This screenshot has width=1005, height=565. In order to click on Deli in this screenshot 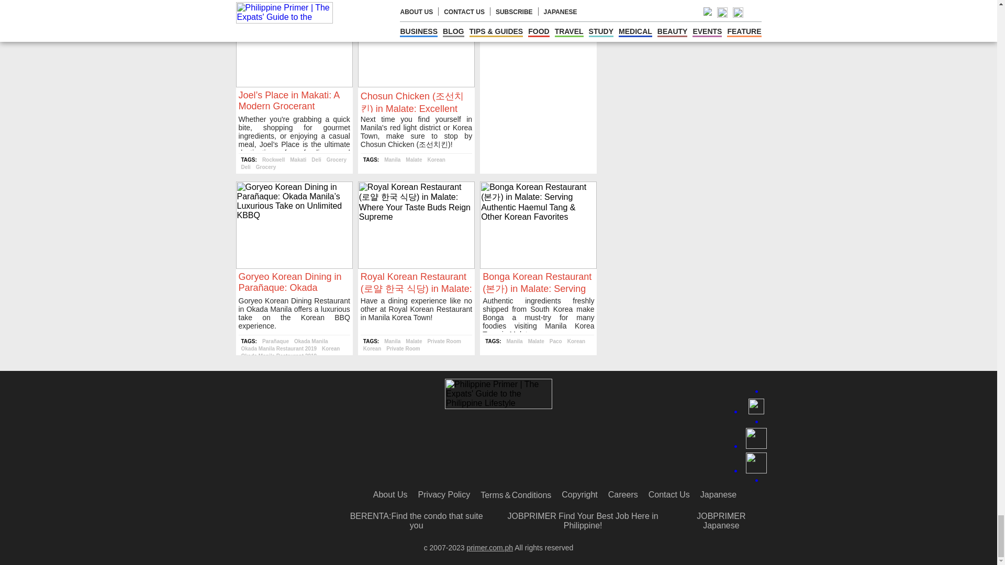, I will do `click(316, 160)`.